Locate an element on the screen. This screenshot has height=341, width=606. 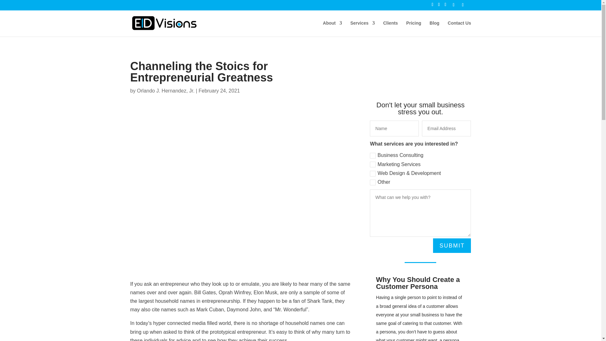
Services is located at coordinates (362, 28).